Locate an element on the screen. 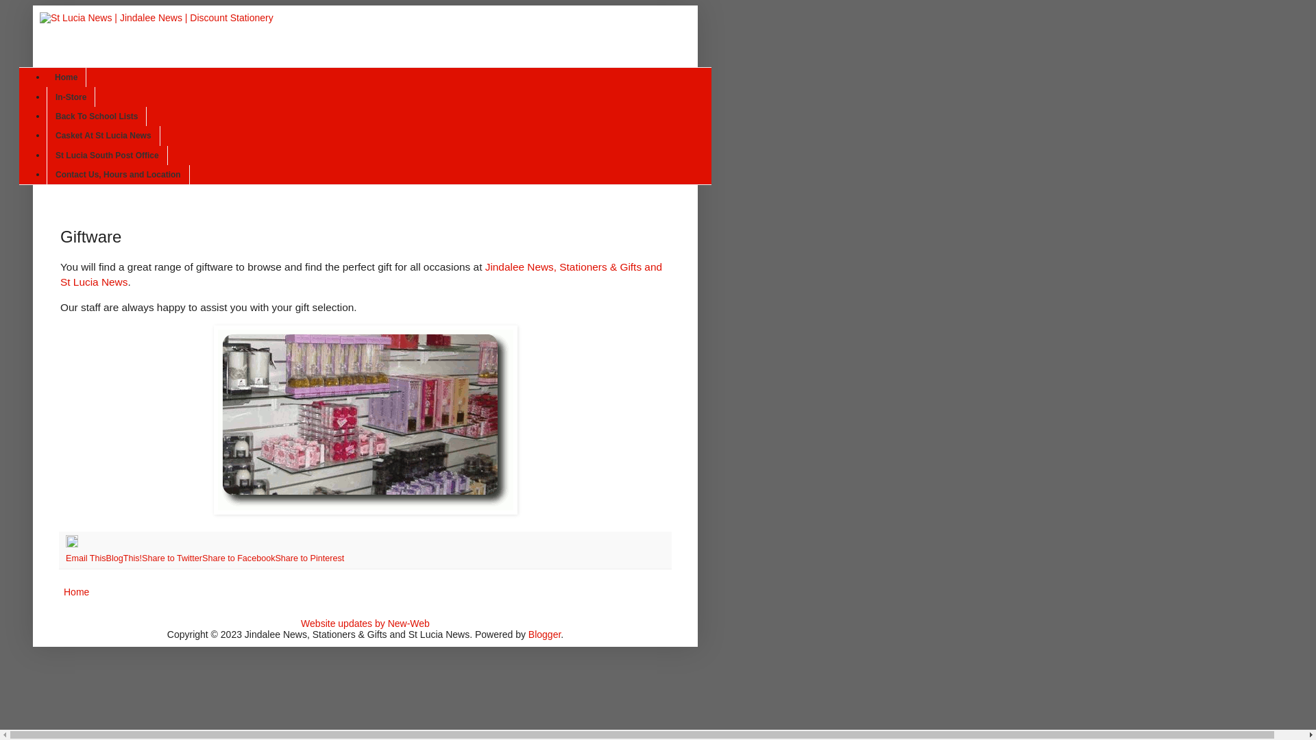 Image resolution: width=1316 pixels, height=740 pixels. Home is located at coordinates (77, 592).